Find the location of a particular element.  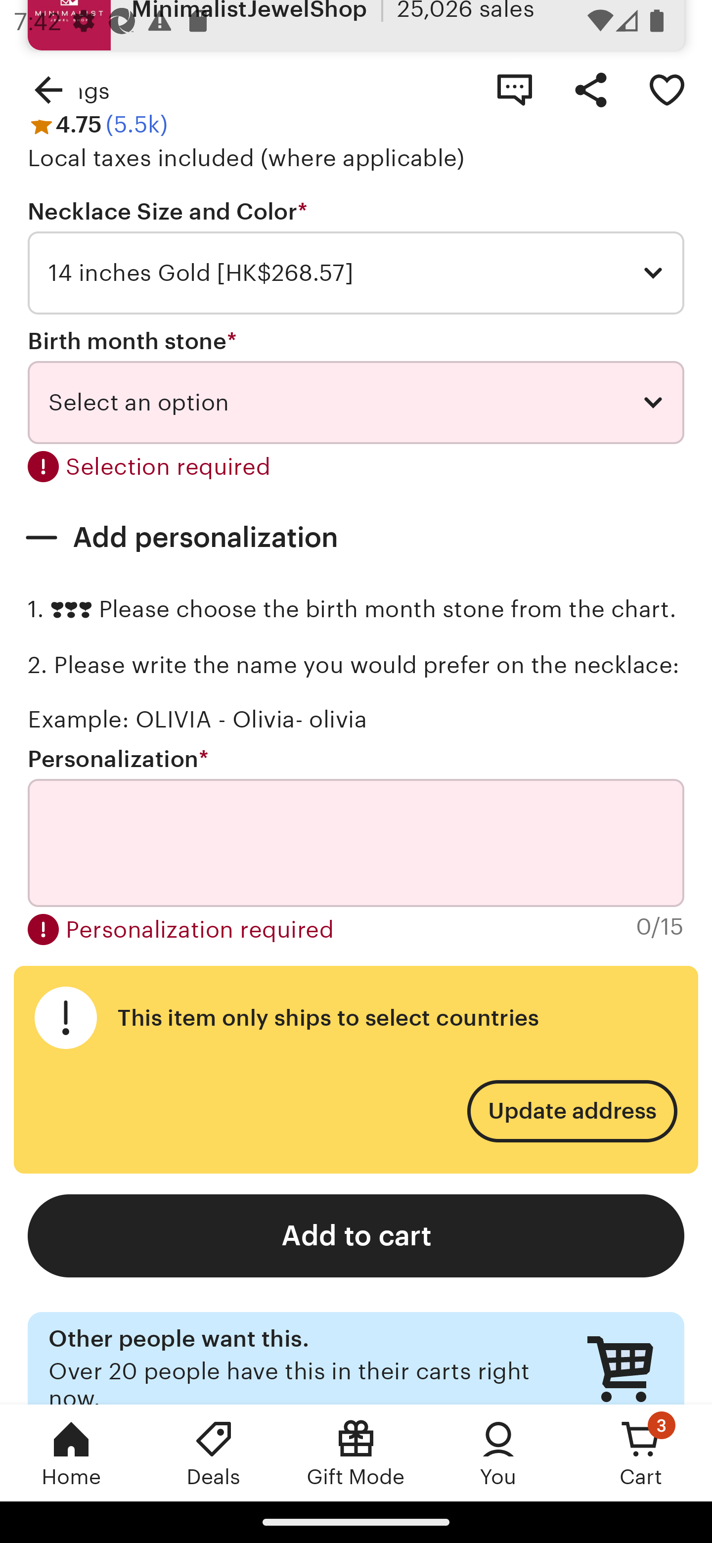

4.75 (5.5k) is located at coordinates (97, 125).